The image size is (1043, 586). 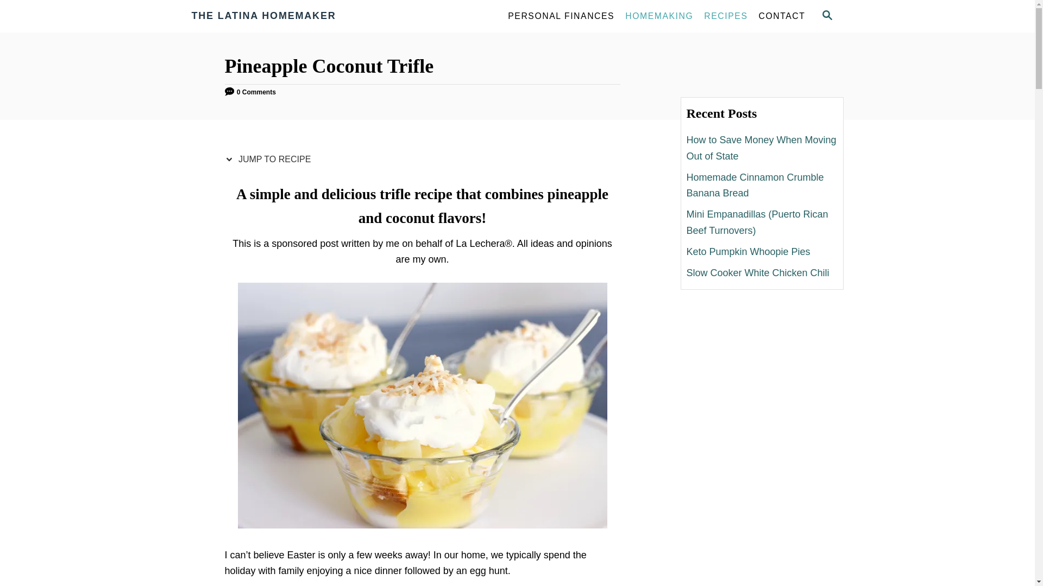 What do you see at coordinates (762, 148) in the screenshot?
I see `How to Save Money When Moving Out of State` at bounding box center [762, 148].